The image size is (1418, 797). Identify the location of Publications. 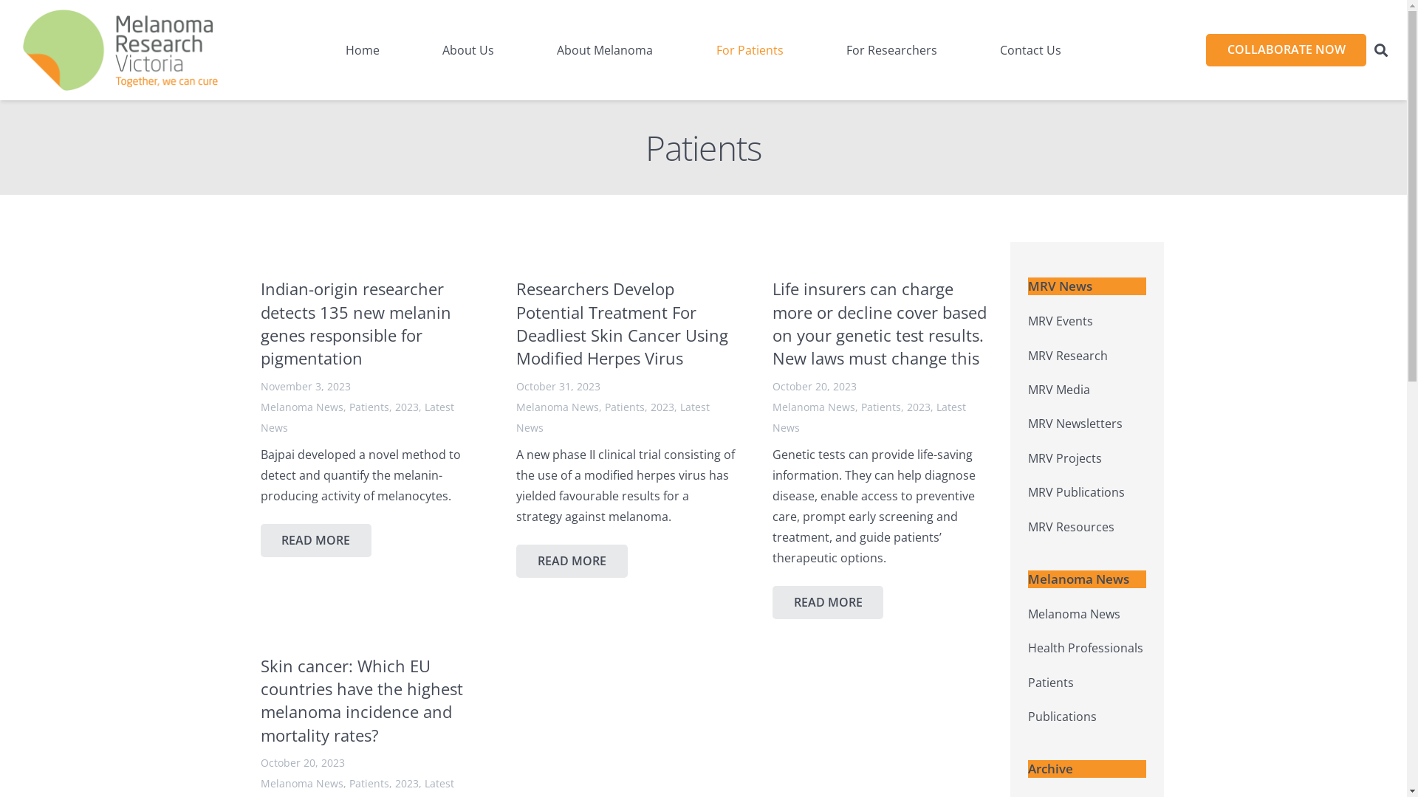
(1062, 717).